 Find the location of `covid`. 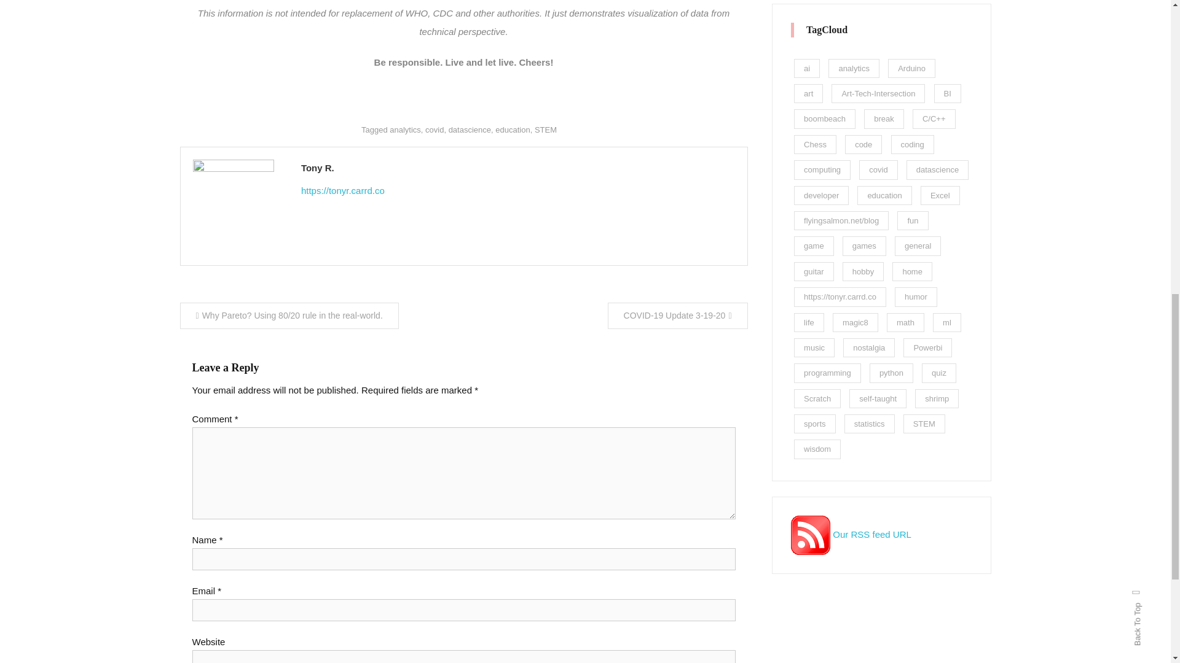

covid is located at coordinates (434, 130).